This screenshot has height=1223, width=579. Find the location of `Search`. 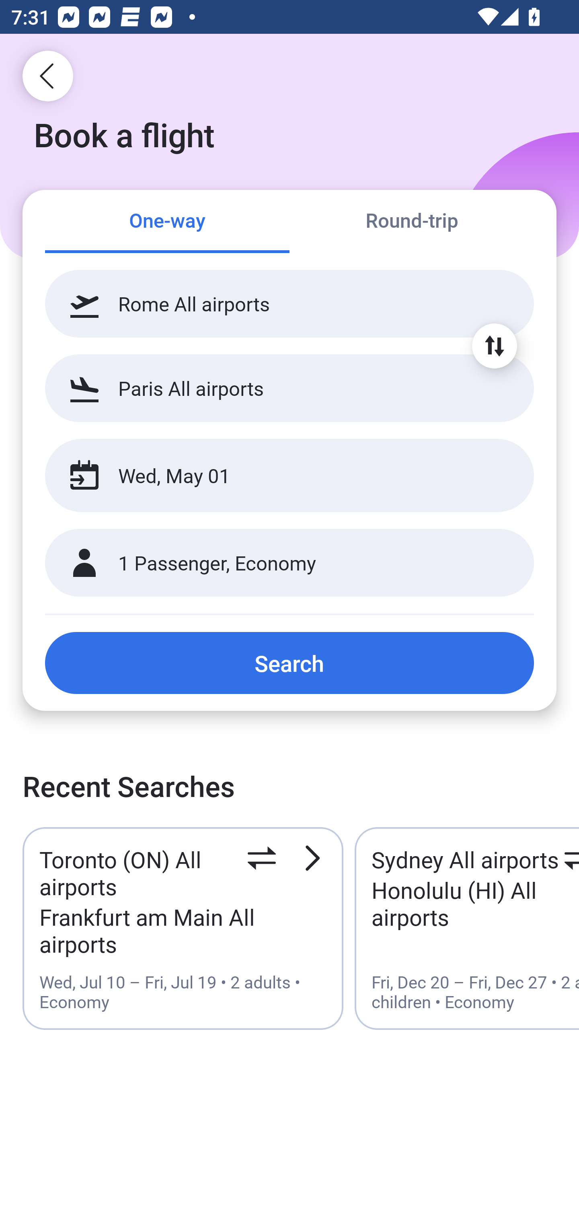

Search is located at coordinates (289, 663).